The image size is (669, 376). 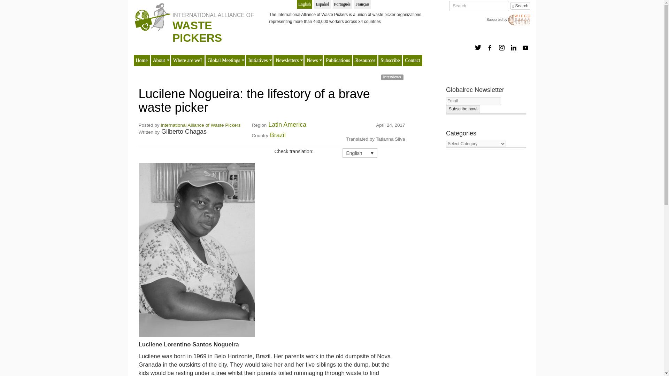 What do you see at coordinates (159, 48) in the screenshot?
I see `About` at bounding box center [159, 48].